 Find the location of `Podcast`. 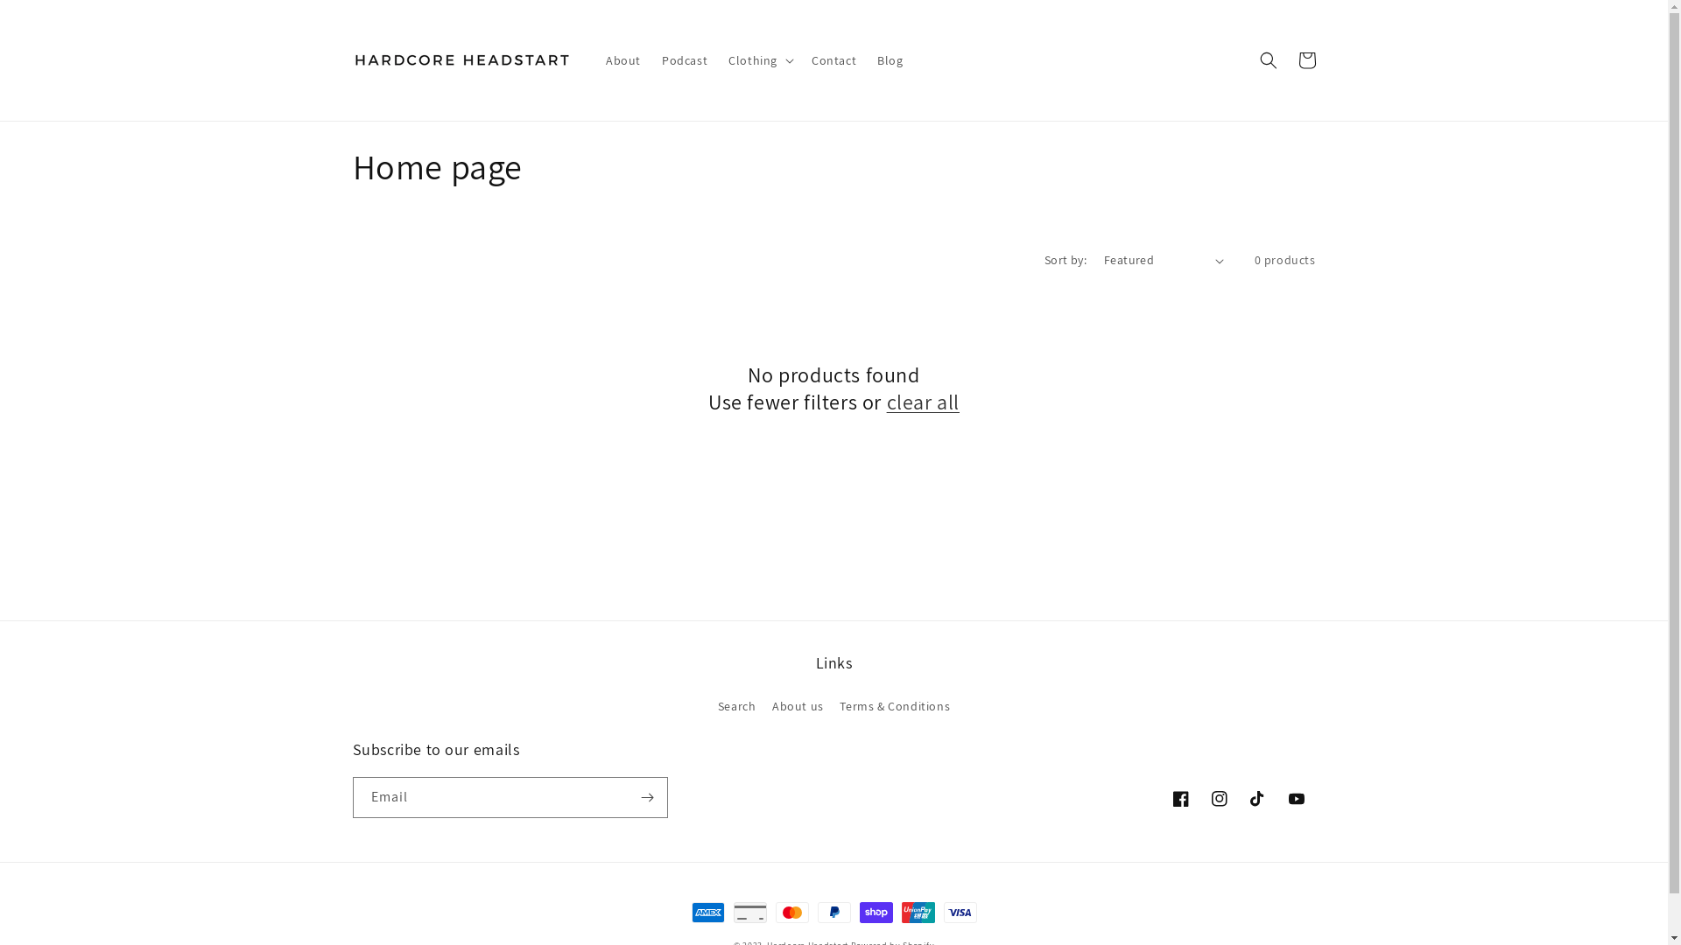

Podcast is located at coordinates (685, 60).